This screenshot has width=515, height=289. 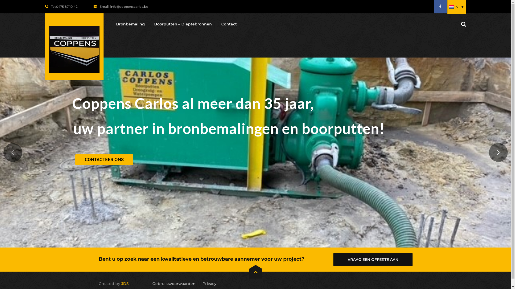 What do you see at coordinates (229, 24) in the screenshot?
I see `Contact` at bounding box center [229, 24].